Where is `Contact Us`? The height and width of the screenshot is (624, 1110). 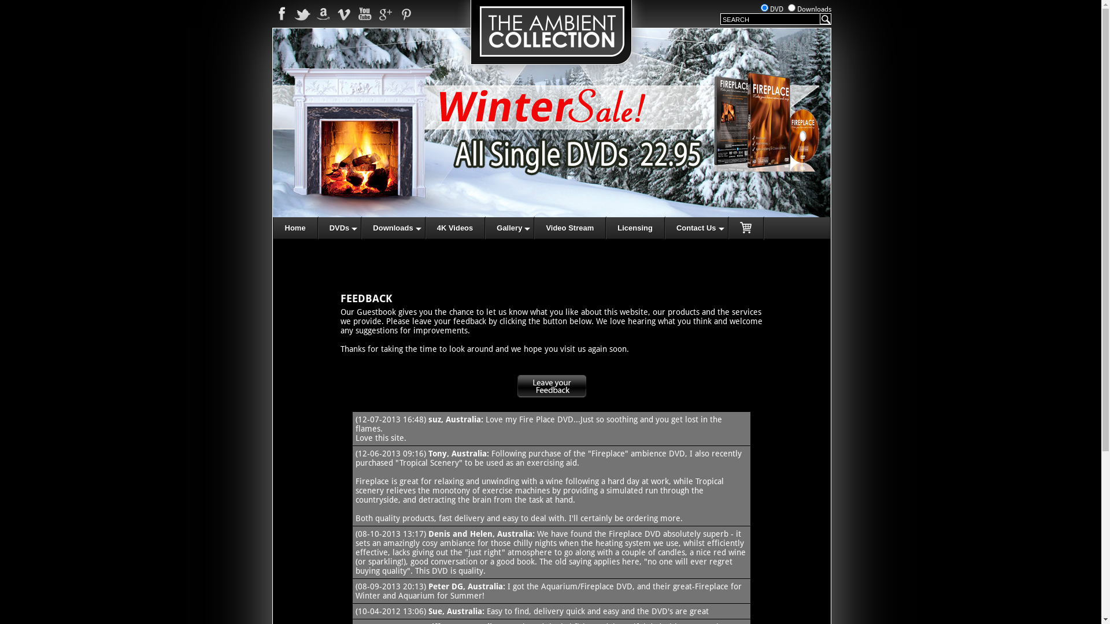 Contact Us is located at coordinates (697, 228).